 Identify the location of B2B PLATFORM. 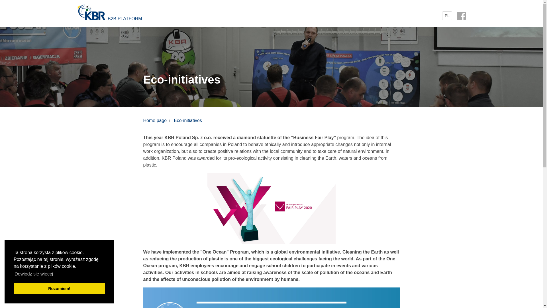
(174, 15).